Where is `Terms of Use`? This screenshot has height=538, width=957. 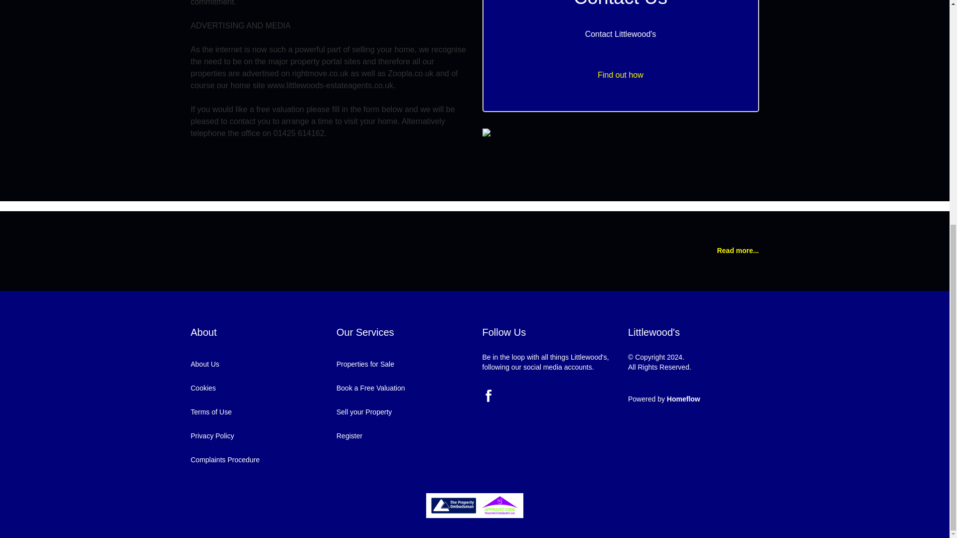
Terms of Use is located at coordinates (211, 411).